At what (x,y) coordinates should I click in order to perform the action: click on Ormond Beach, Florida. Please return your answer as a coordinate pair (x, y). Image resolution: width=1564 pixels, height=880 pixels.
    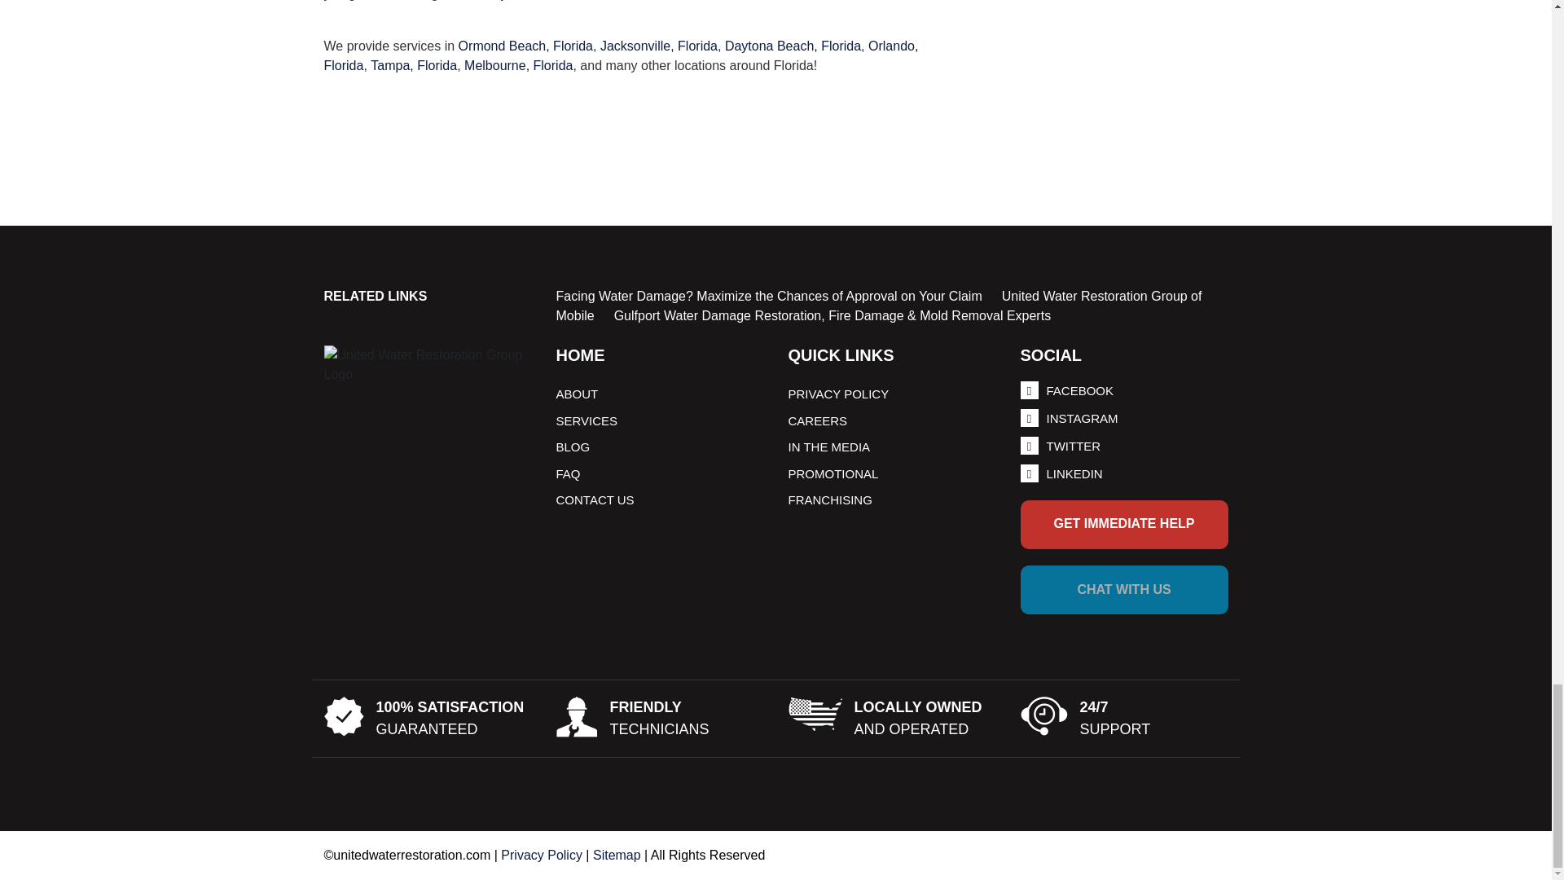
    Looking at the image, I should click on (523, 46).